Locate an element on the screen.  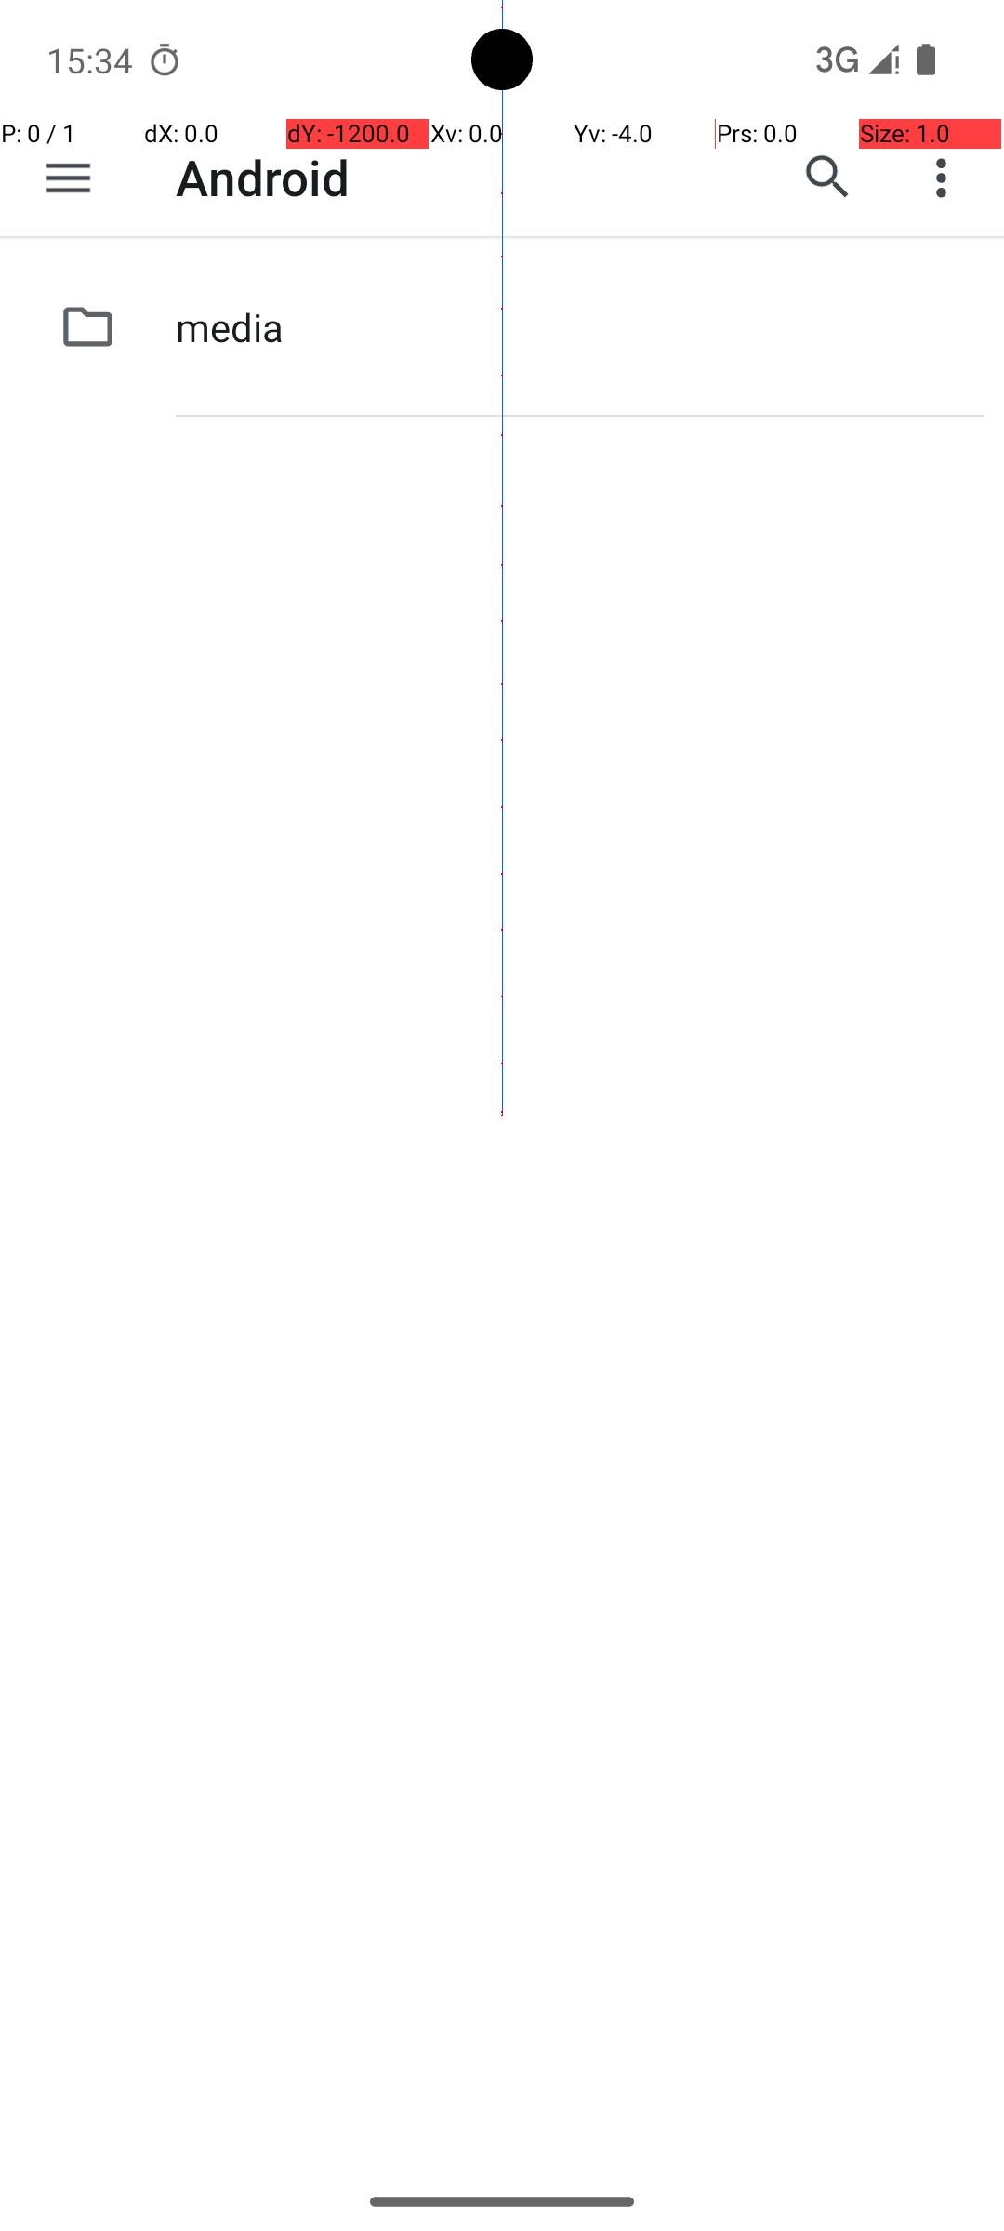
media is located at coordinates (230, 327).